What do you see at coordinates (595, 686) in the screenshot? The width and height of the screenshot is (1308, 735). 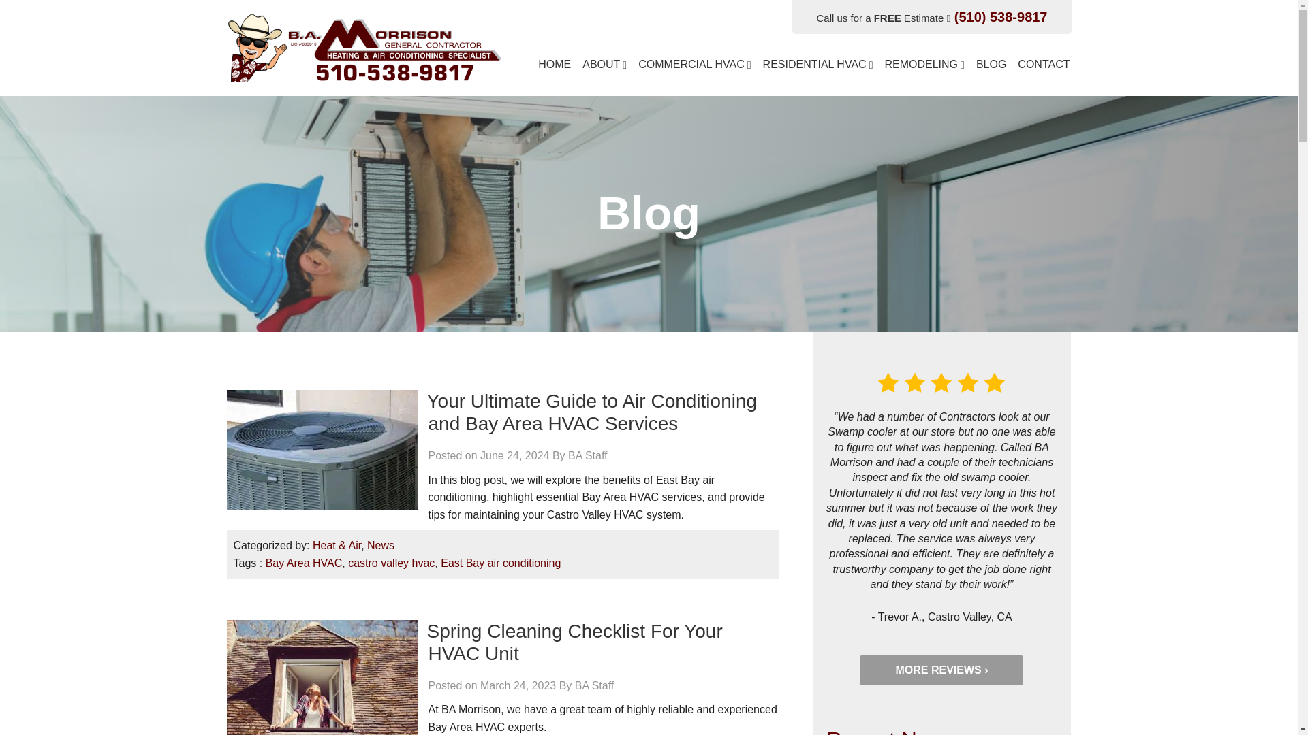 I see `BA Staff` at bounding box center [595, 686].